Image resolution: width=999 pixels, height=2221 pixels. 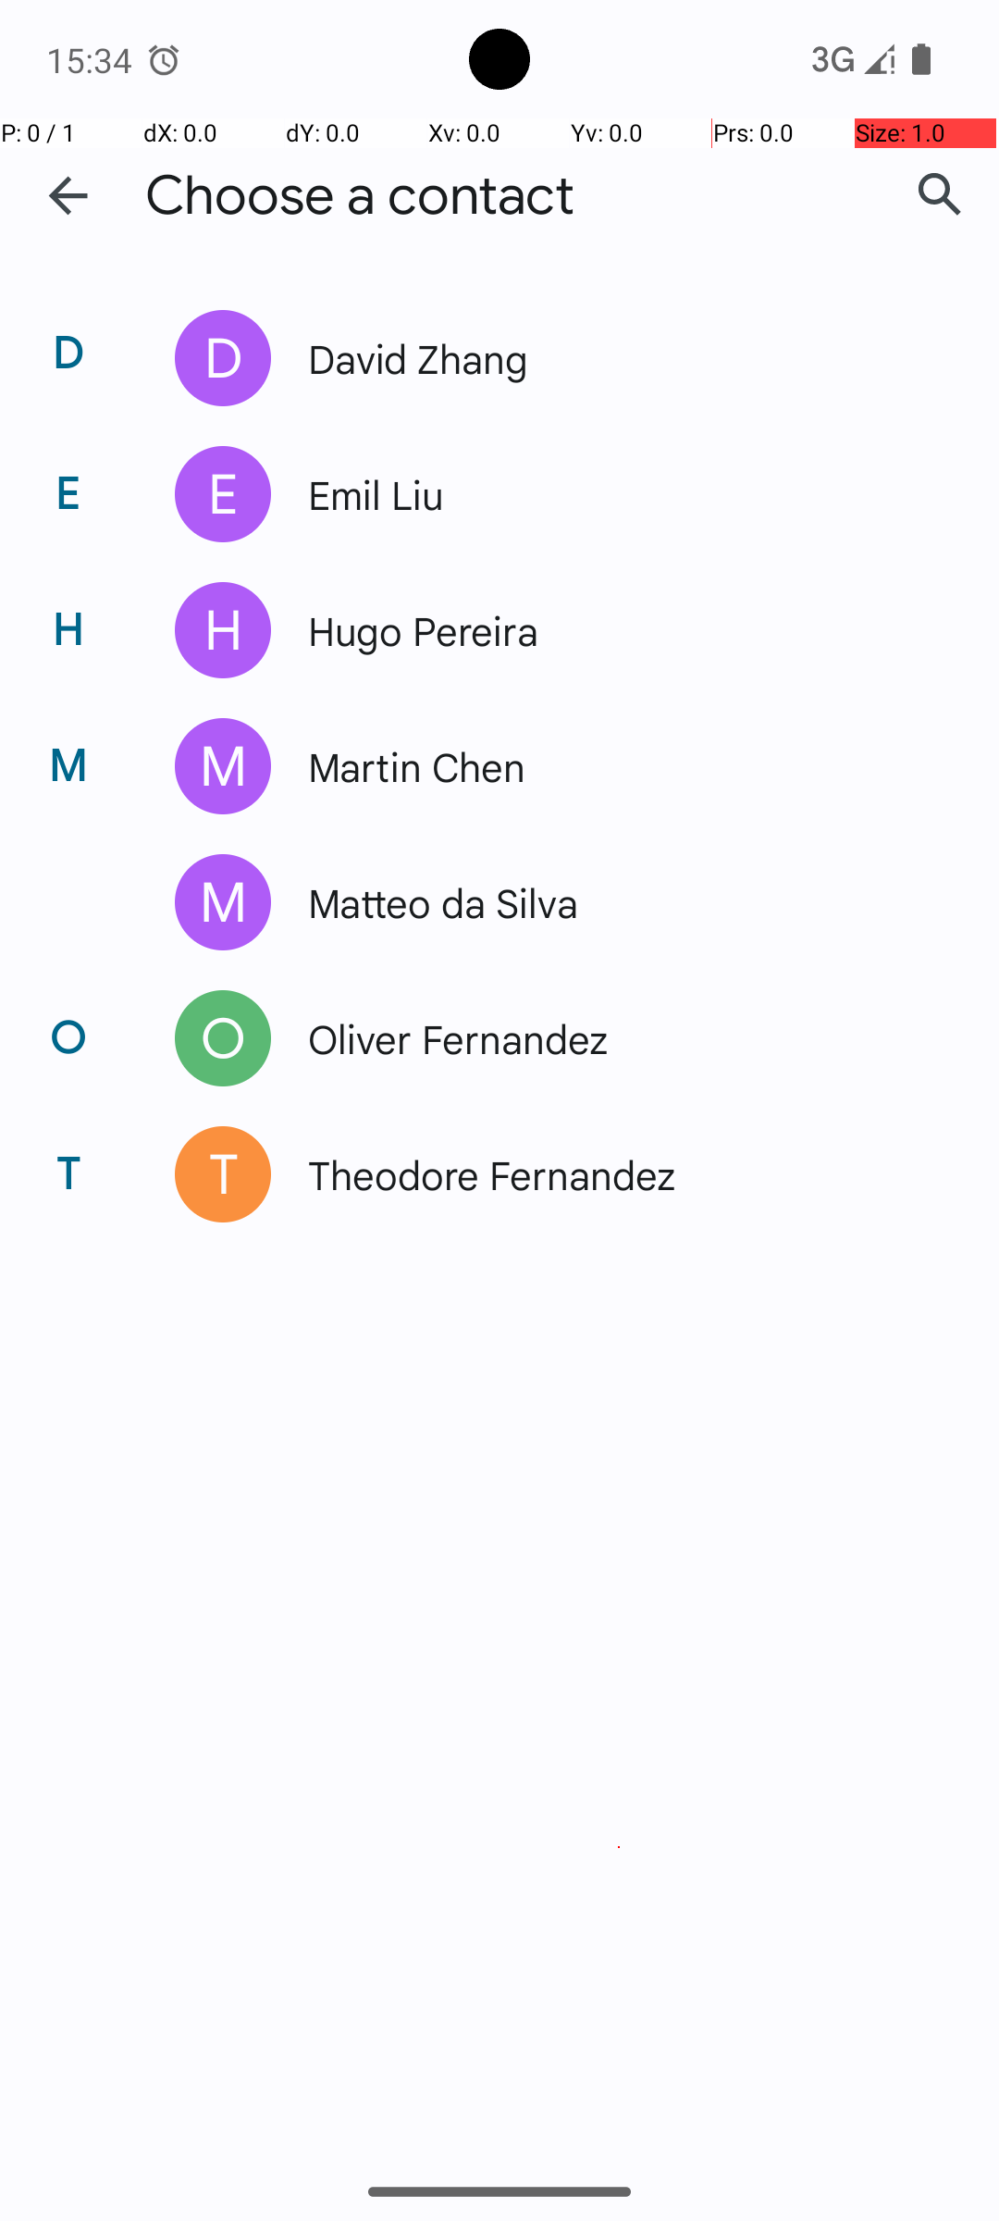 What do you see at coordinates (614, 494) in the screenshot?
I see `Emil Liu` at bounding box center [614, 494].